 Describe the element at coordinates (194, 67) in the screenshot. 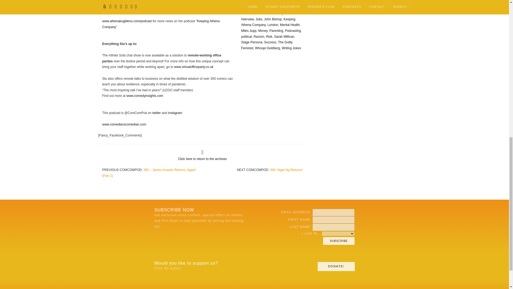

I see `www.virtualofficeparty.co.uk` at that location.